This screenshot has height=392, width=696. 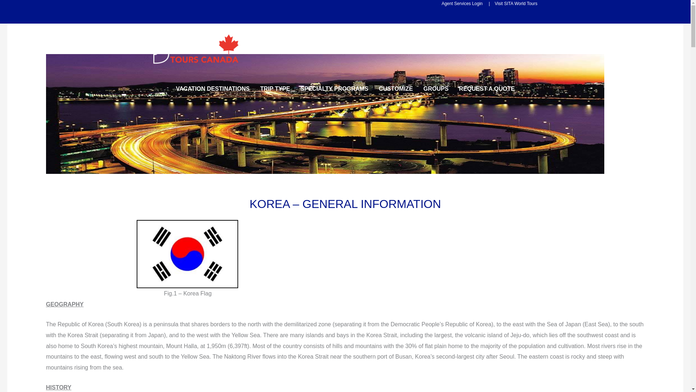 I want to click on Agent Services Login, so click(x=462, y=4).